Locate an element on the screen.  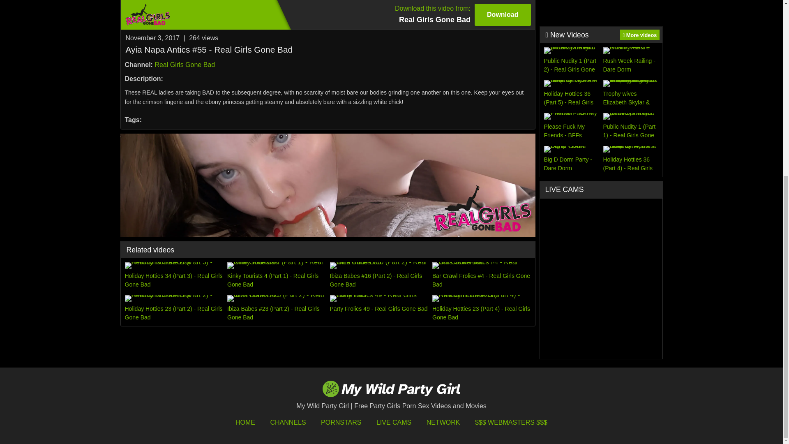
Party Frolics 49 - Real Girls Gone Bad is located at coordinates (328, 15).